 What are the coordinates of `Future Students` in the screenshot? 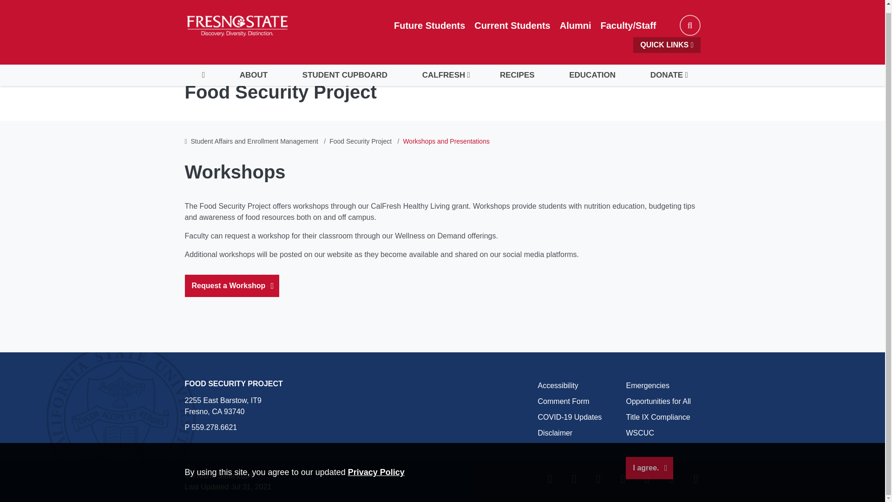 It's located at (429, 19).